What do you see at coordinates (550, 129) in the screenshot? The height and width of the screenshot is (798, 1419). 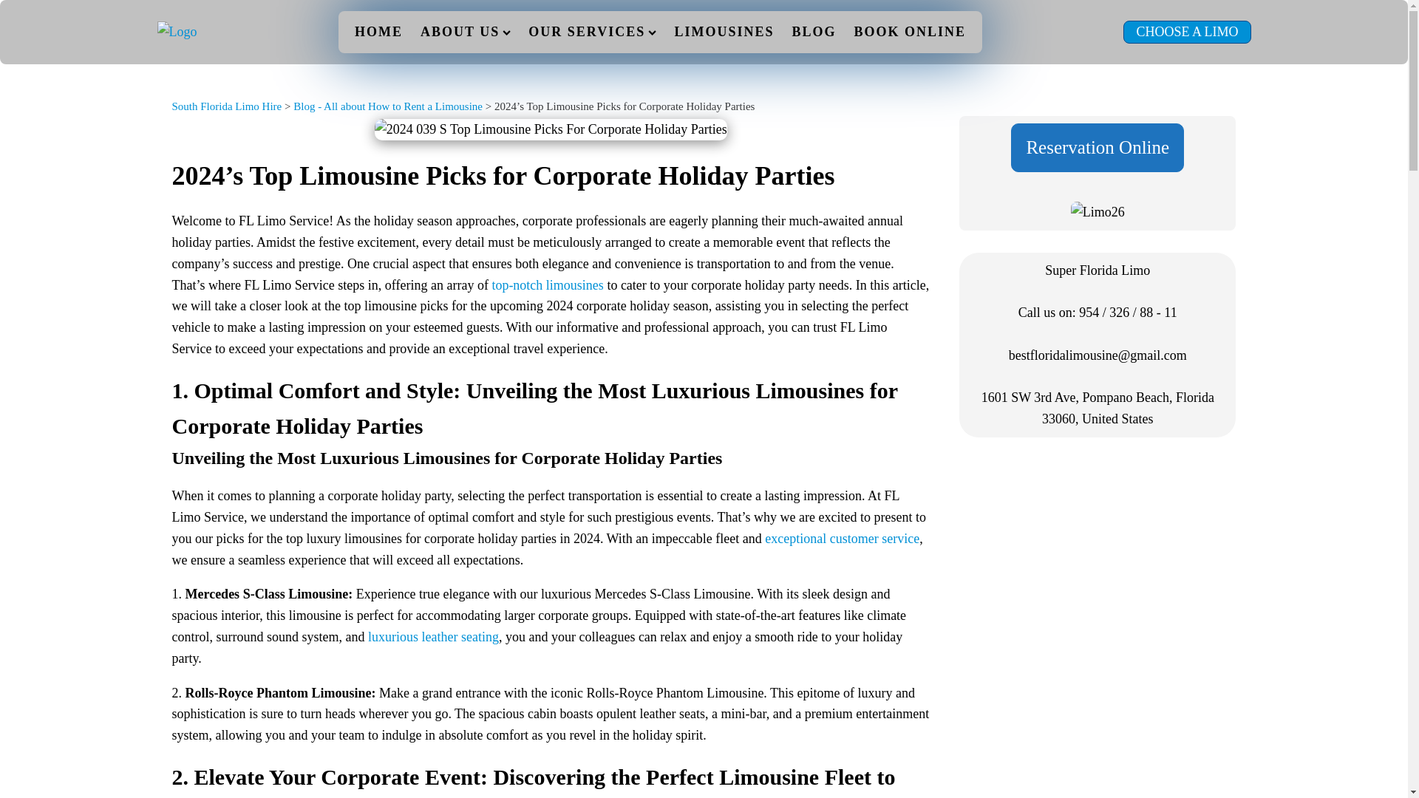 I see `2024 039 S Top Limousine Picks For Corporate Holiday Parties` at bounding box center [550, 129].